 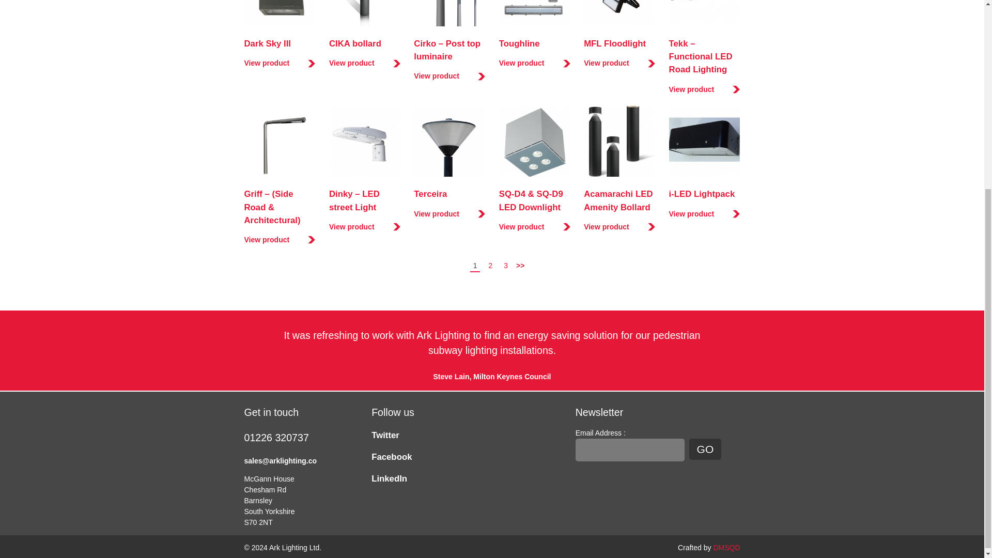 What do you see at coordinates (449, 214) in the screenshot?
I see `View product` at bounding box center [449, 214].